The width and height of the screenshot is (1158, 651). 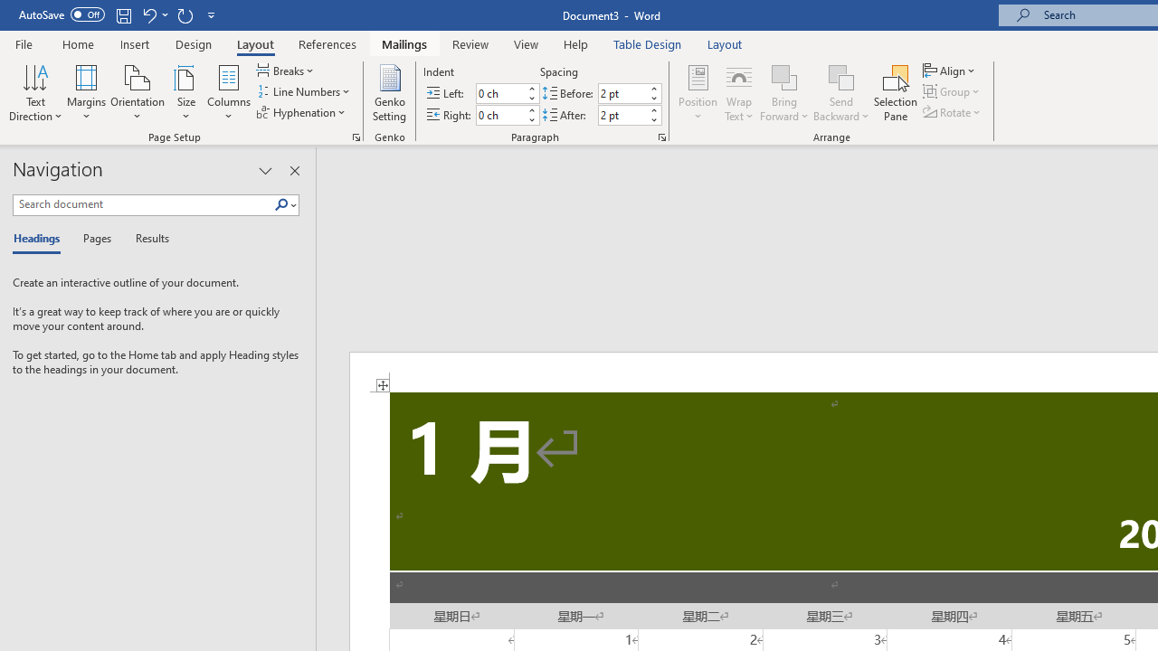 I want to click on AutoSave, so click(x=62, y=14).